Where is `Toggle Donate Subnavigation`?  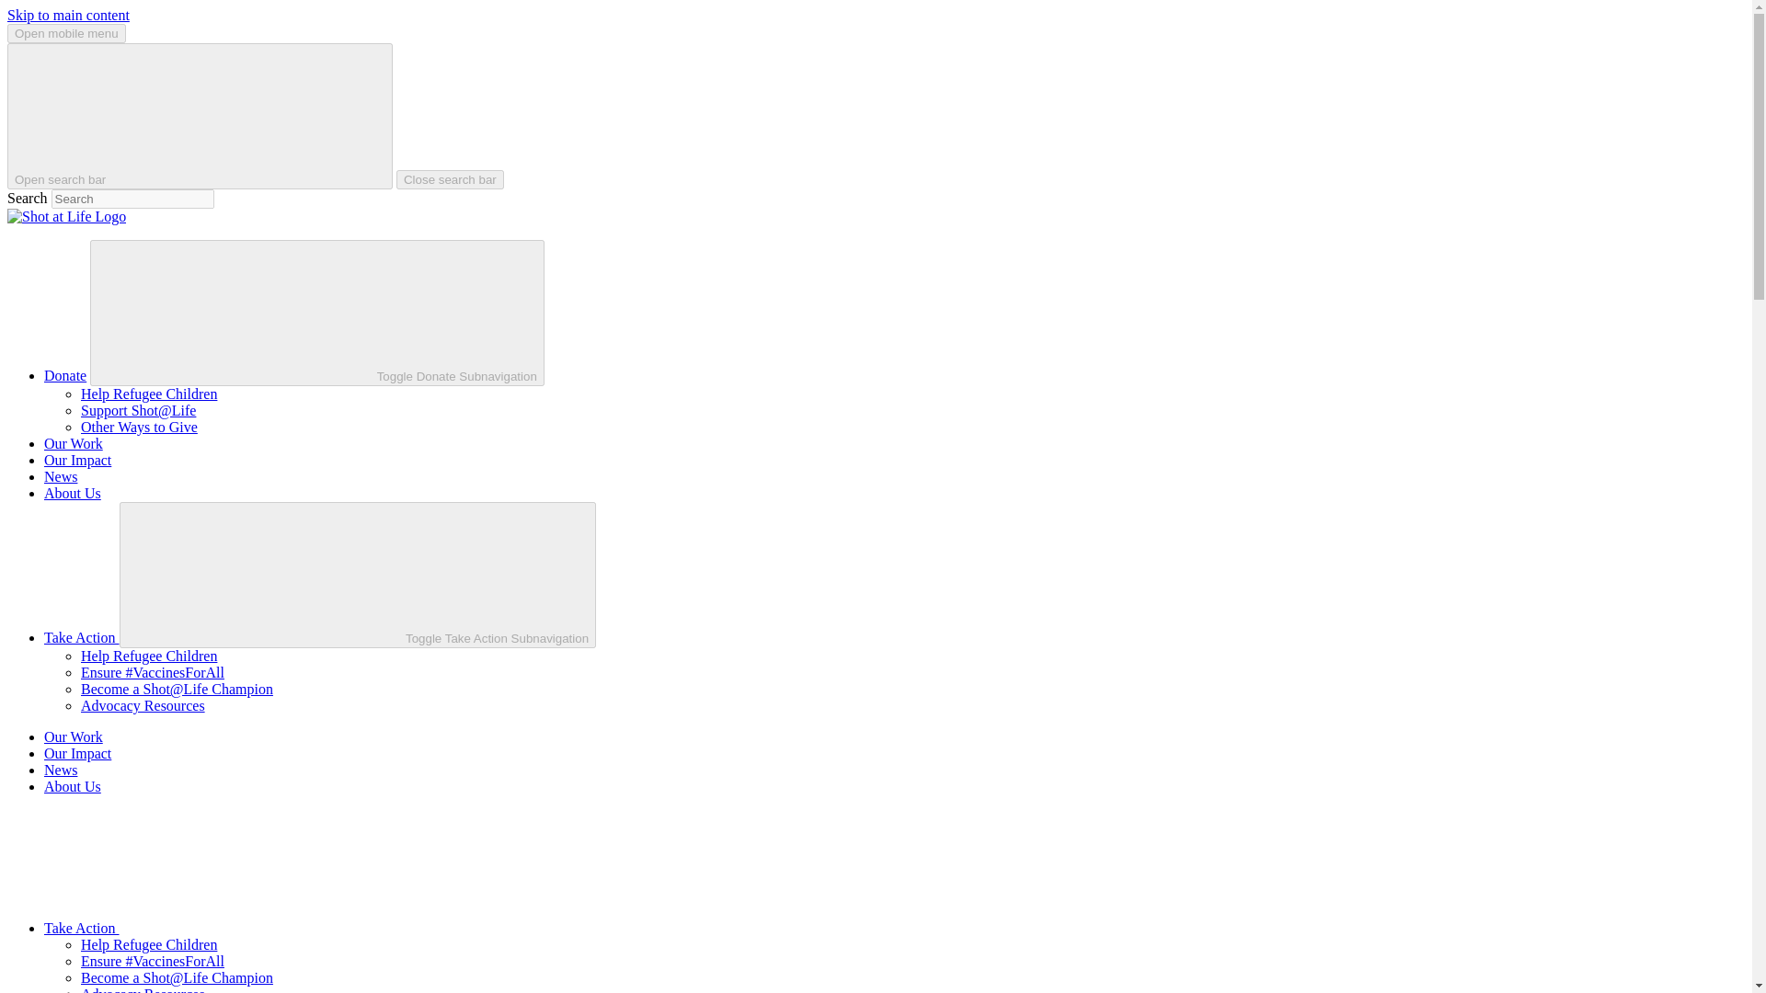
Toggle Donate Subnavigation is located at coordinates (316, 313).